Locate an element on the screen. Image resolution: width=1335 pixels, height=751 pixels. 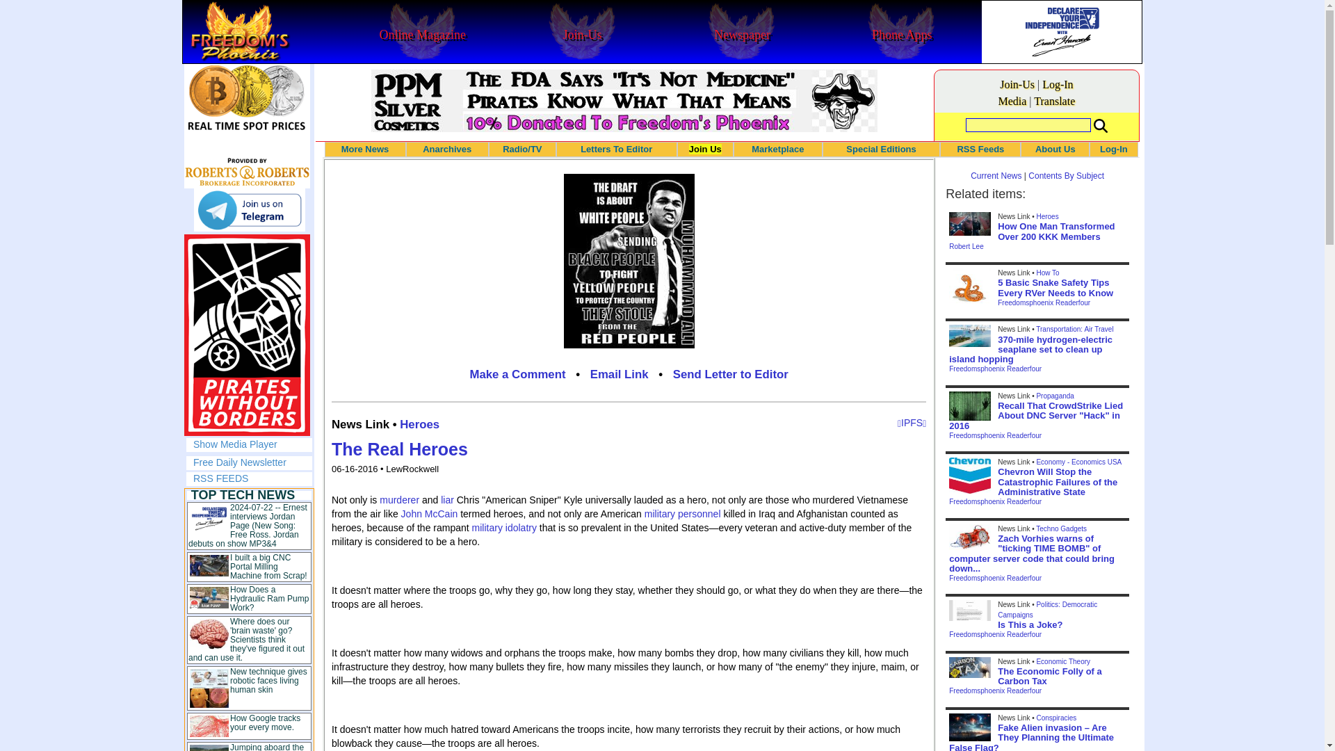
TOP TECH NEWS is located at coordinates (243, 495).